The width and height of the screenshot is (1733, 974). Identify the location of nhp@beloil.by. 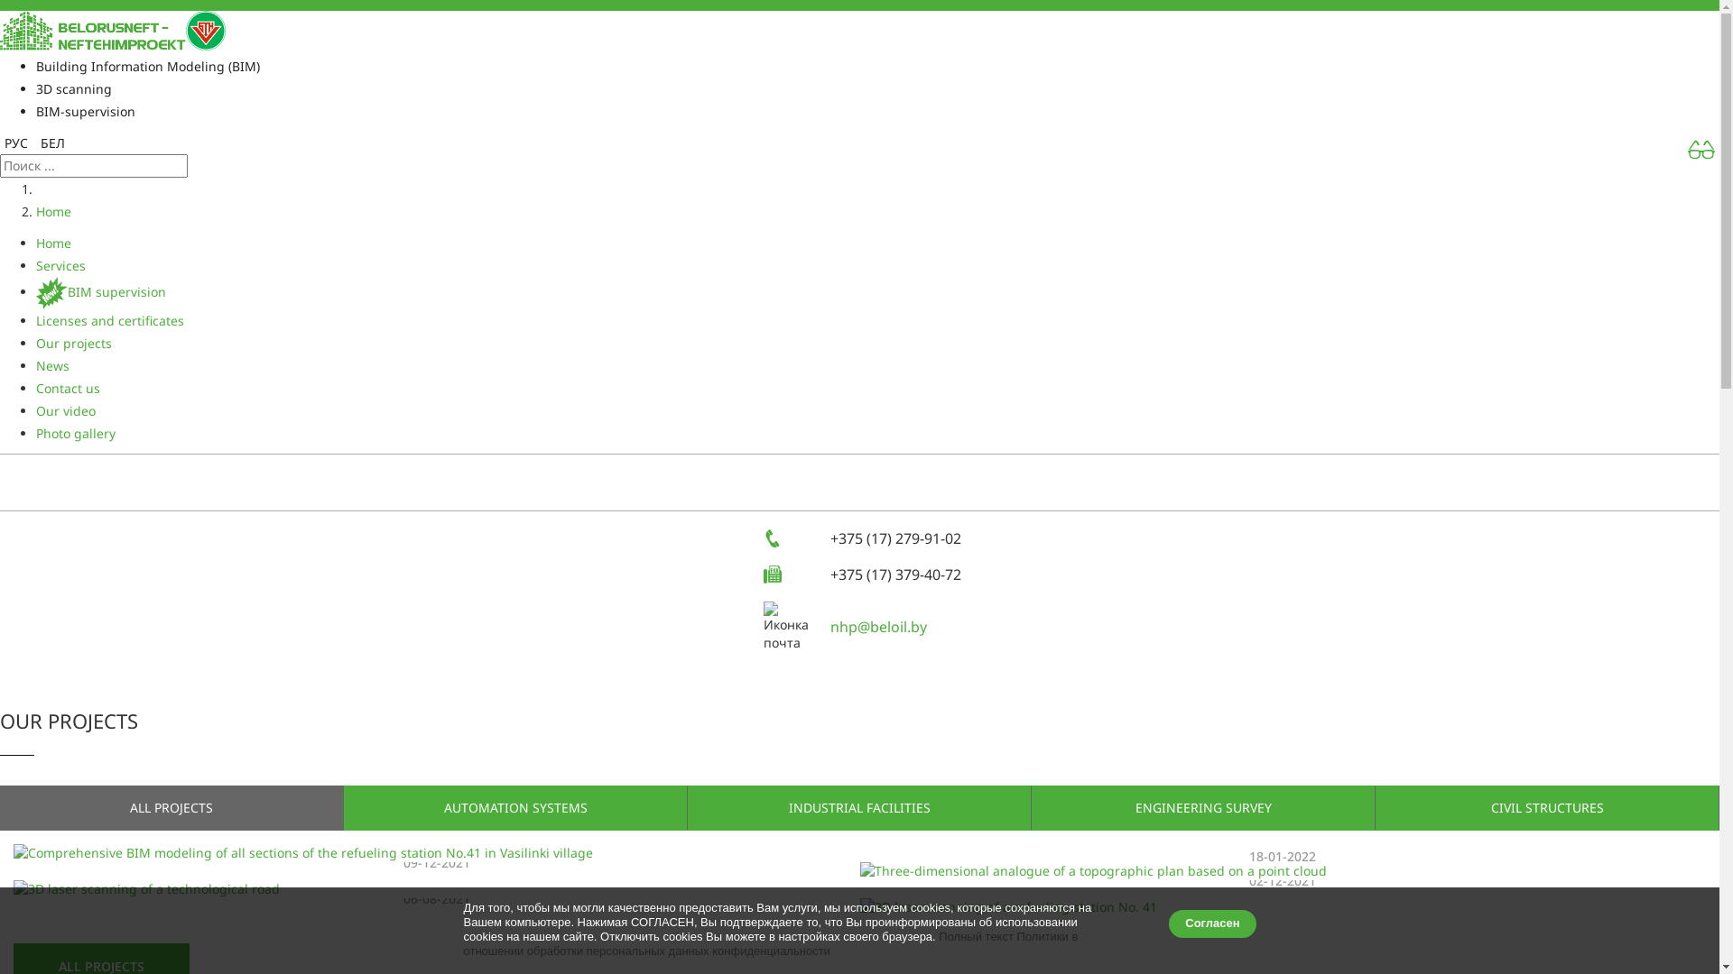
(879, 627).